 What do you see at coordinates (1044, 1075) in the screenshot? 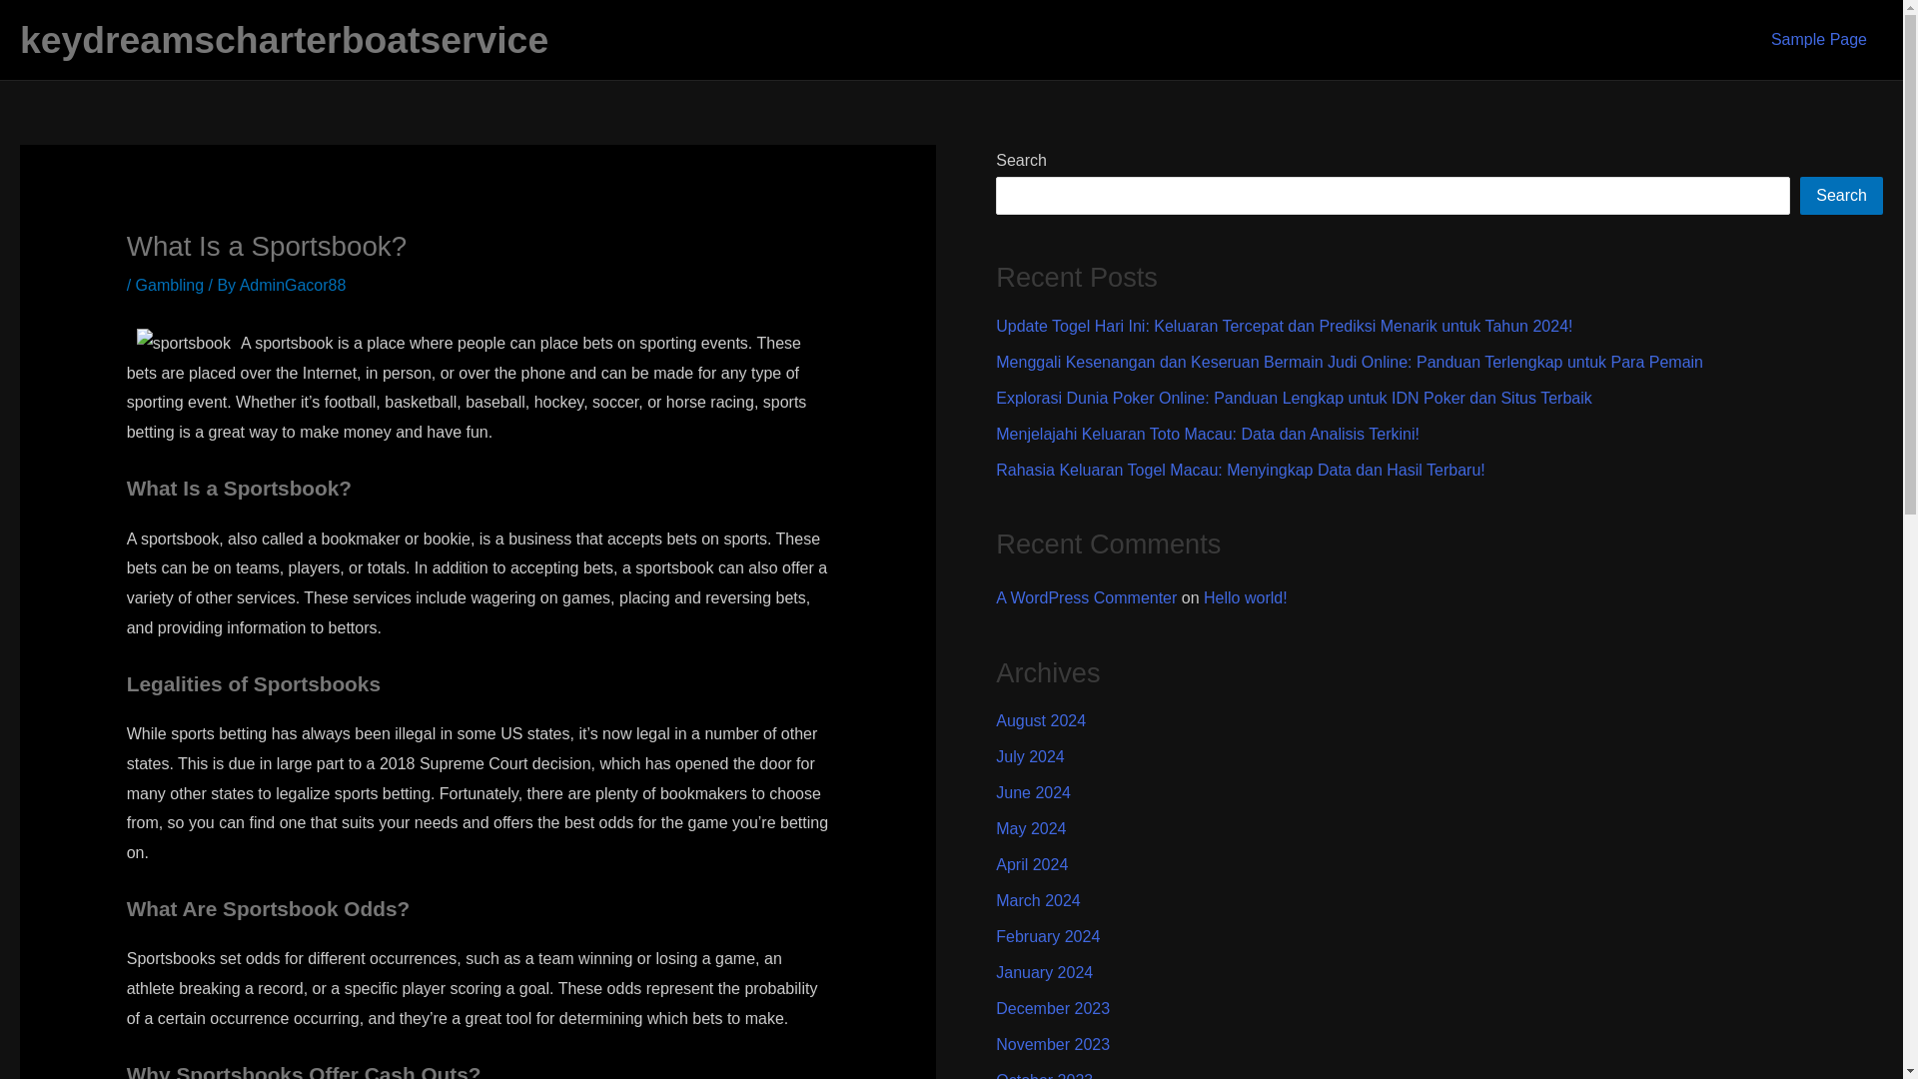
I see `October 2023` at bounding box center [1044, 1075].